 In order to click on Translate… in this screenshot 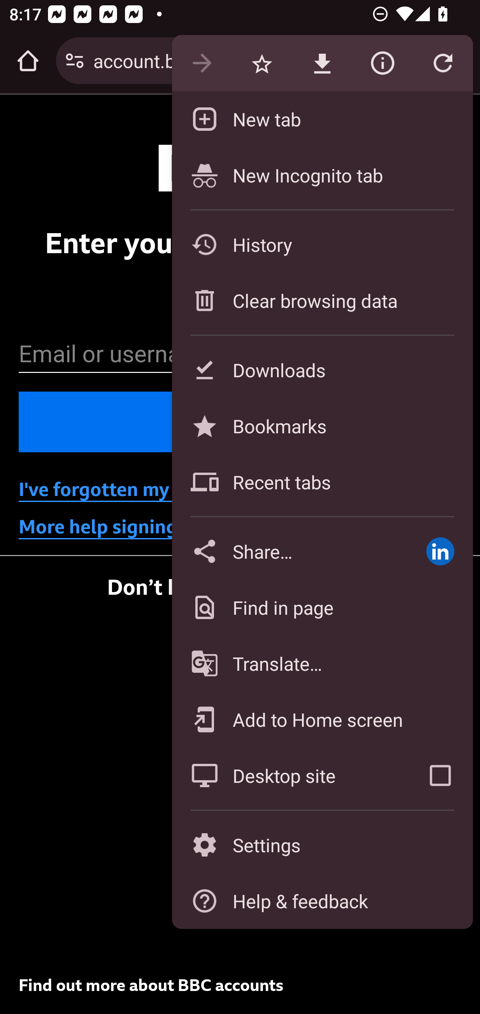, I will do `click(322, 664)`.